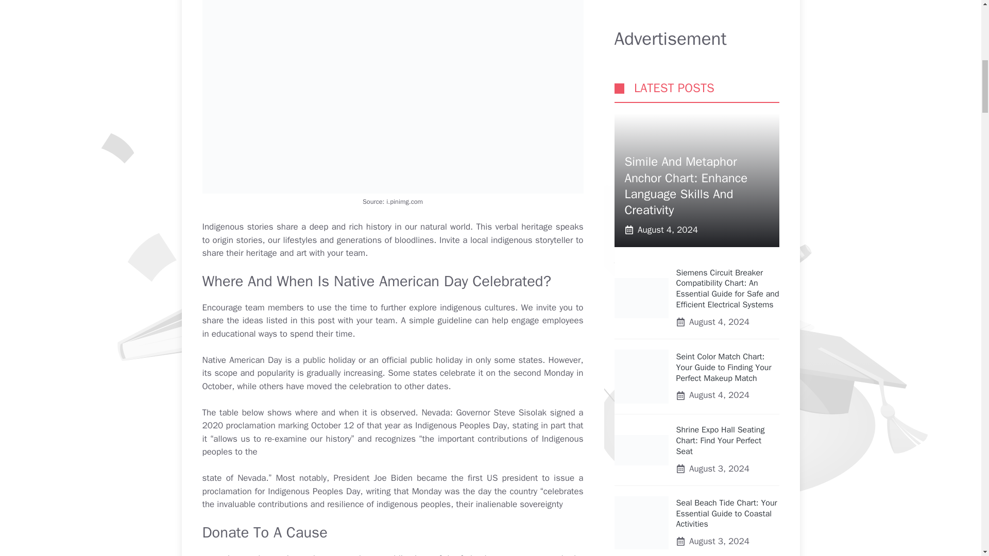  I want to click on Scroll back to top, so click(956, 489).